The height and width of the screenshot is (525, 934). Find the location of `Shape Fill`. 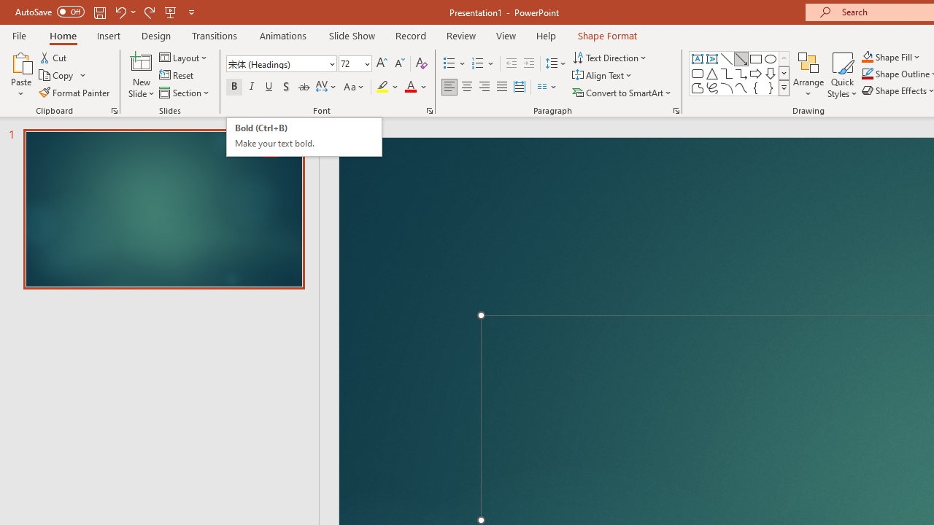

Shape Fill is located at coordinates (891, 57).